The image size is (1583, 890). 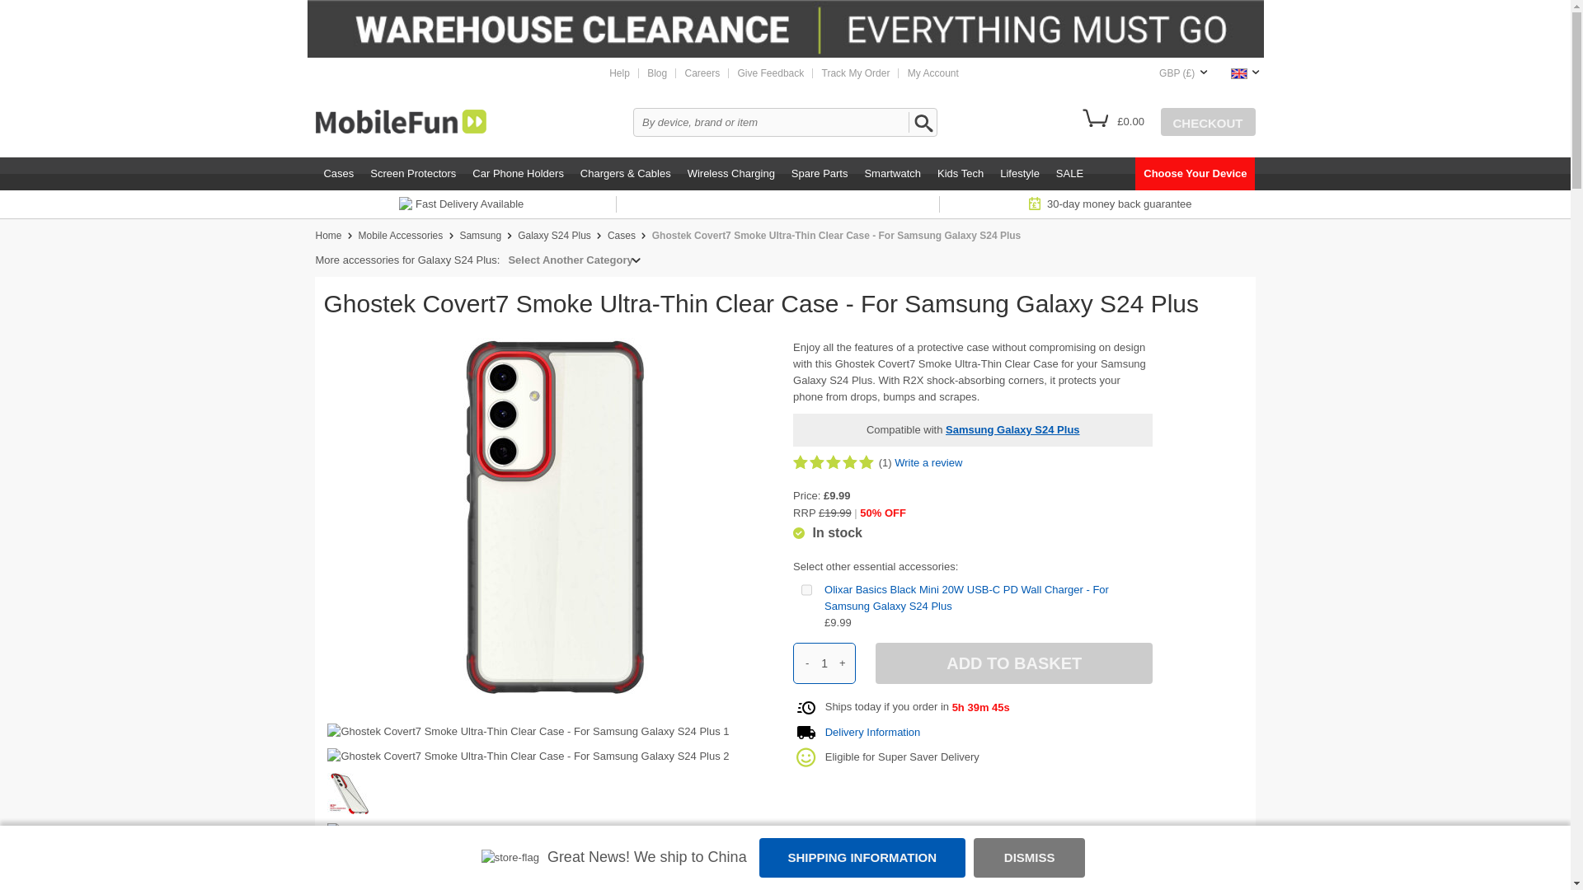 What do you see at coordinates (921, 122) in the screenshot?
I see `Search` at bounding box center [921, 122].